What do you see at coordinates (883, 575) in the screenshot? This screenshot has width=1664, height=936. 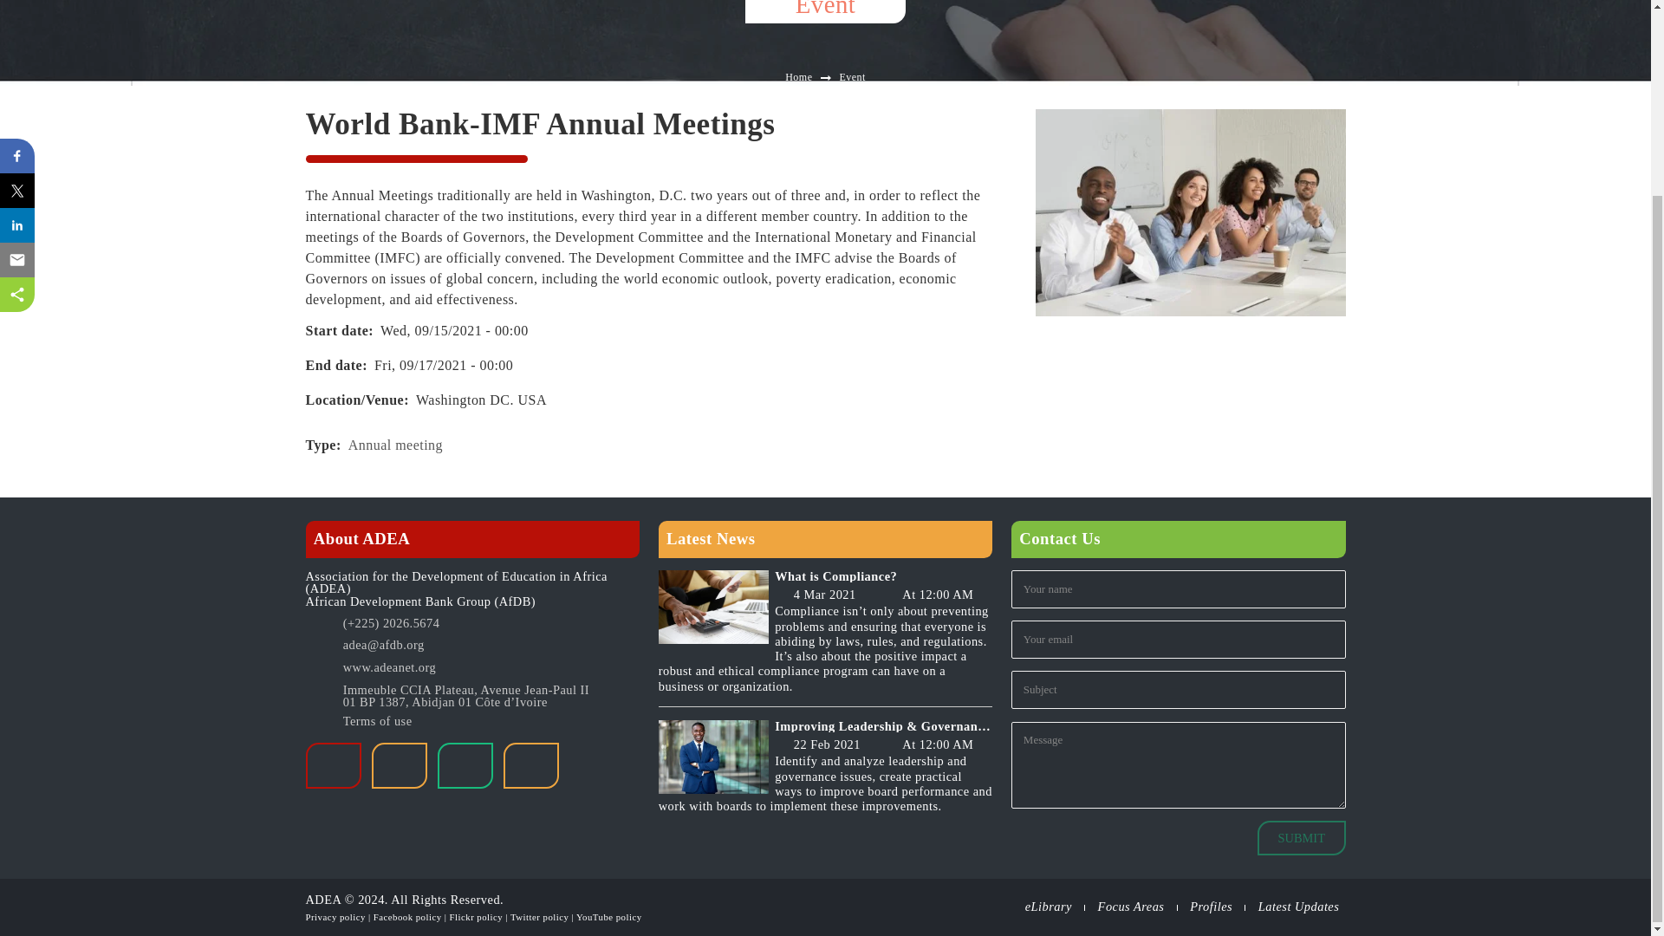 I see `What is Compliance?` at bounding box center [883, 575].